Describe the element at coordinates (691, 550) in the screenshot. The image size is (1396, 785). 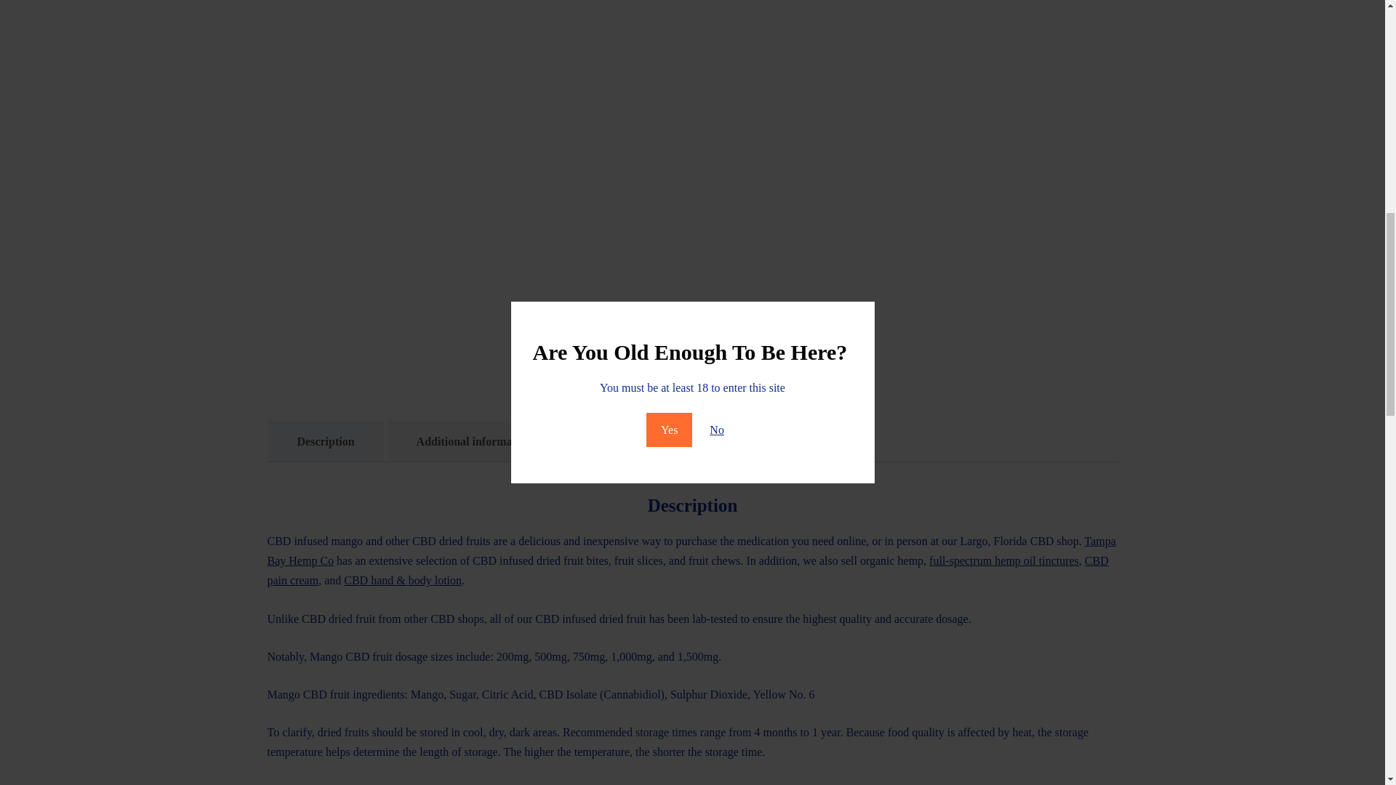
I see `Tampa Bay Hemp Co` at that location.